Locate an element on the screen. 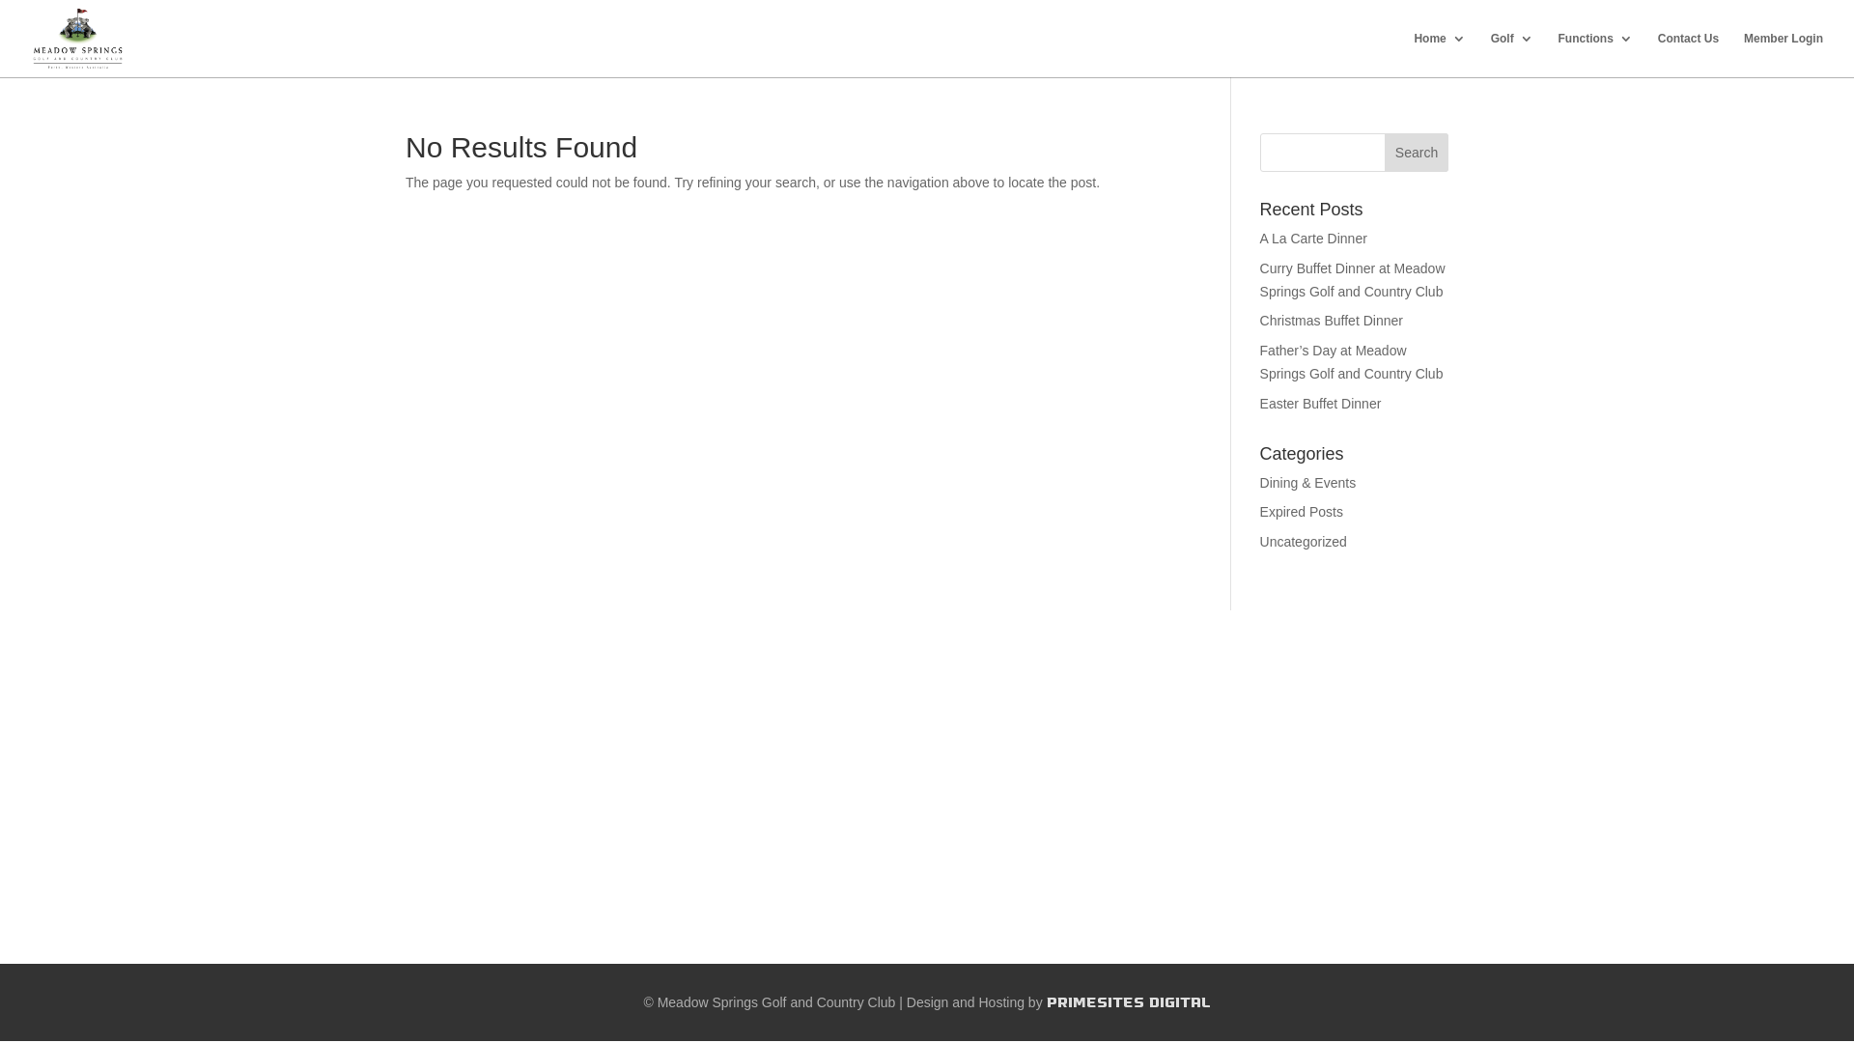  Uncategorized is located at coordinates (1304, 542).